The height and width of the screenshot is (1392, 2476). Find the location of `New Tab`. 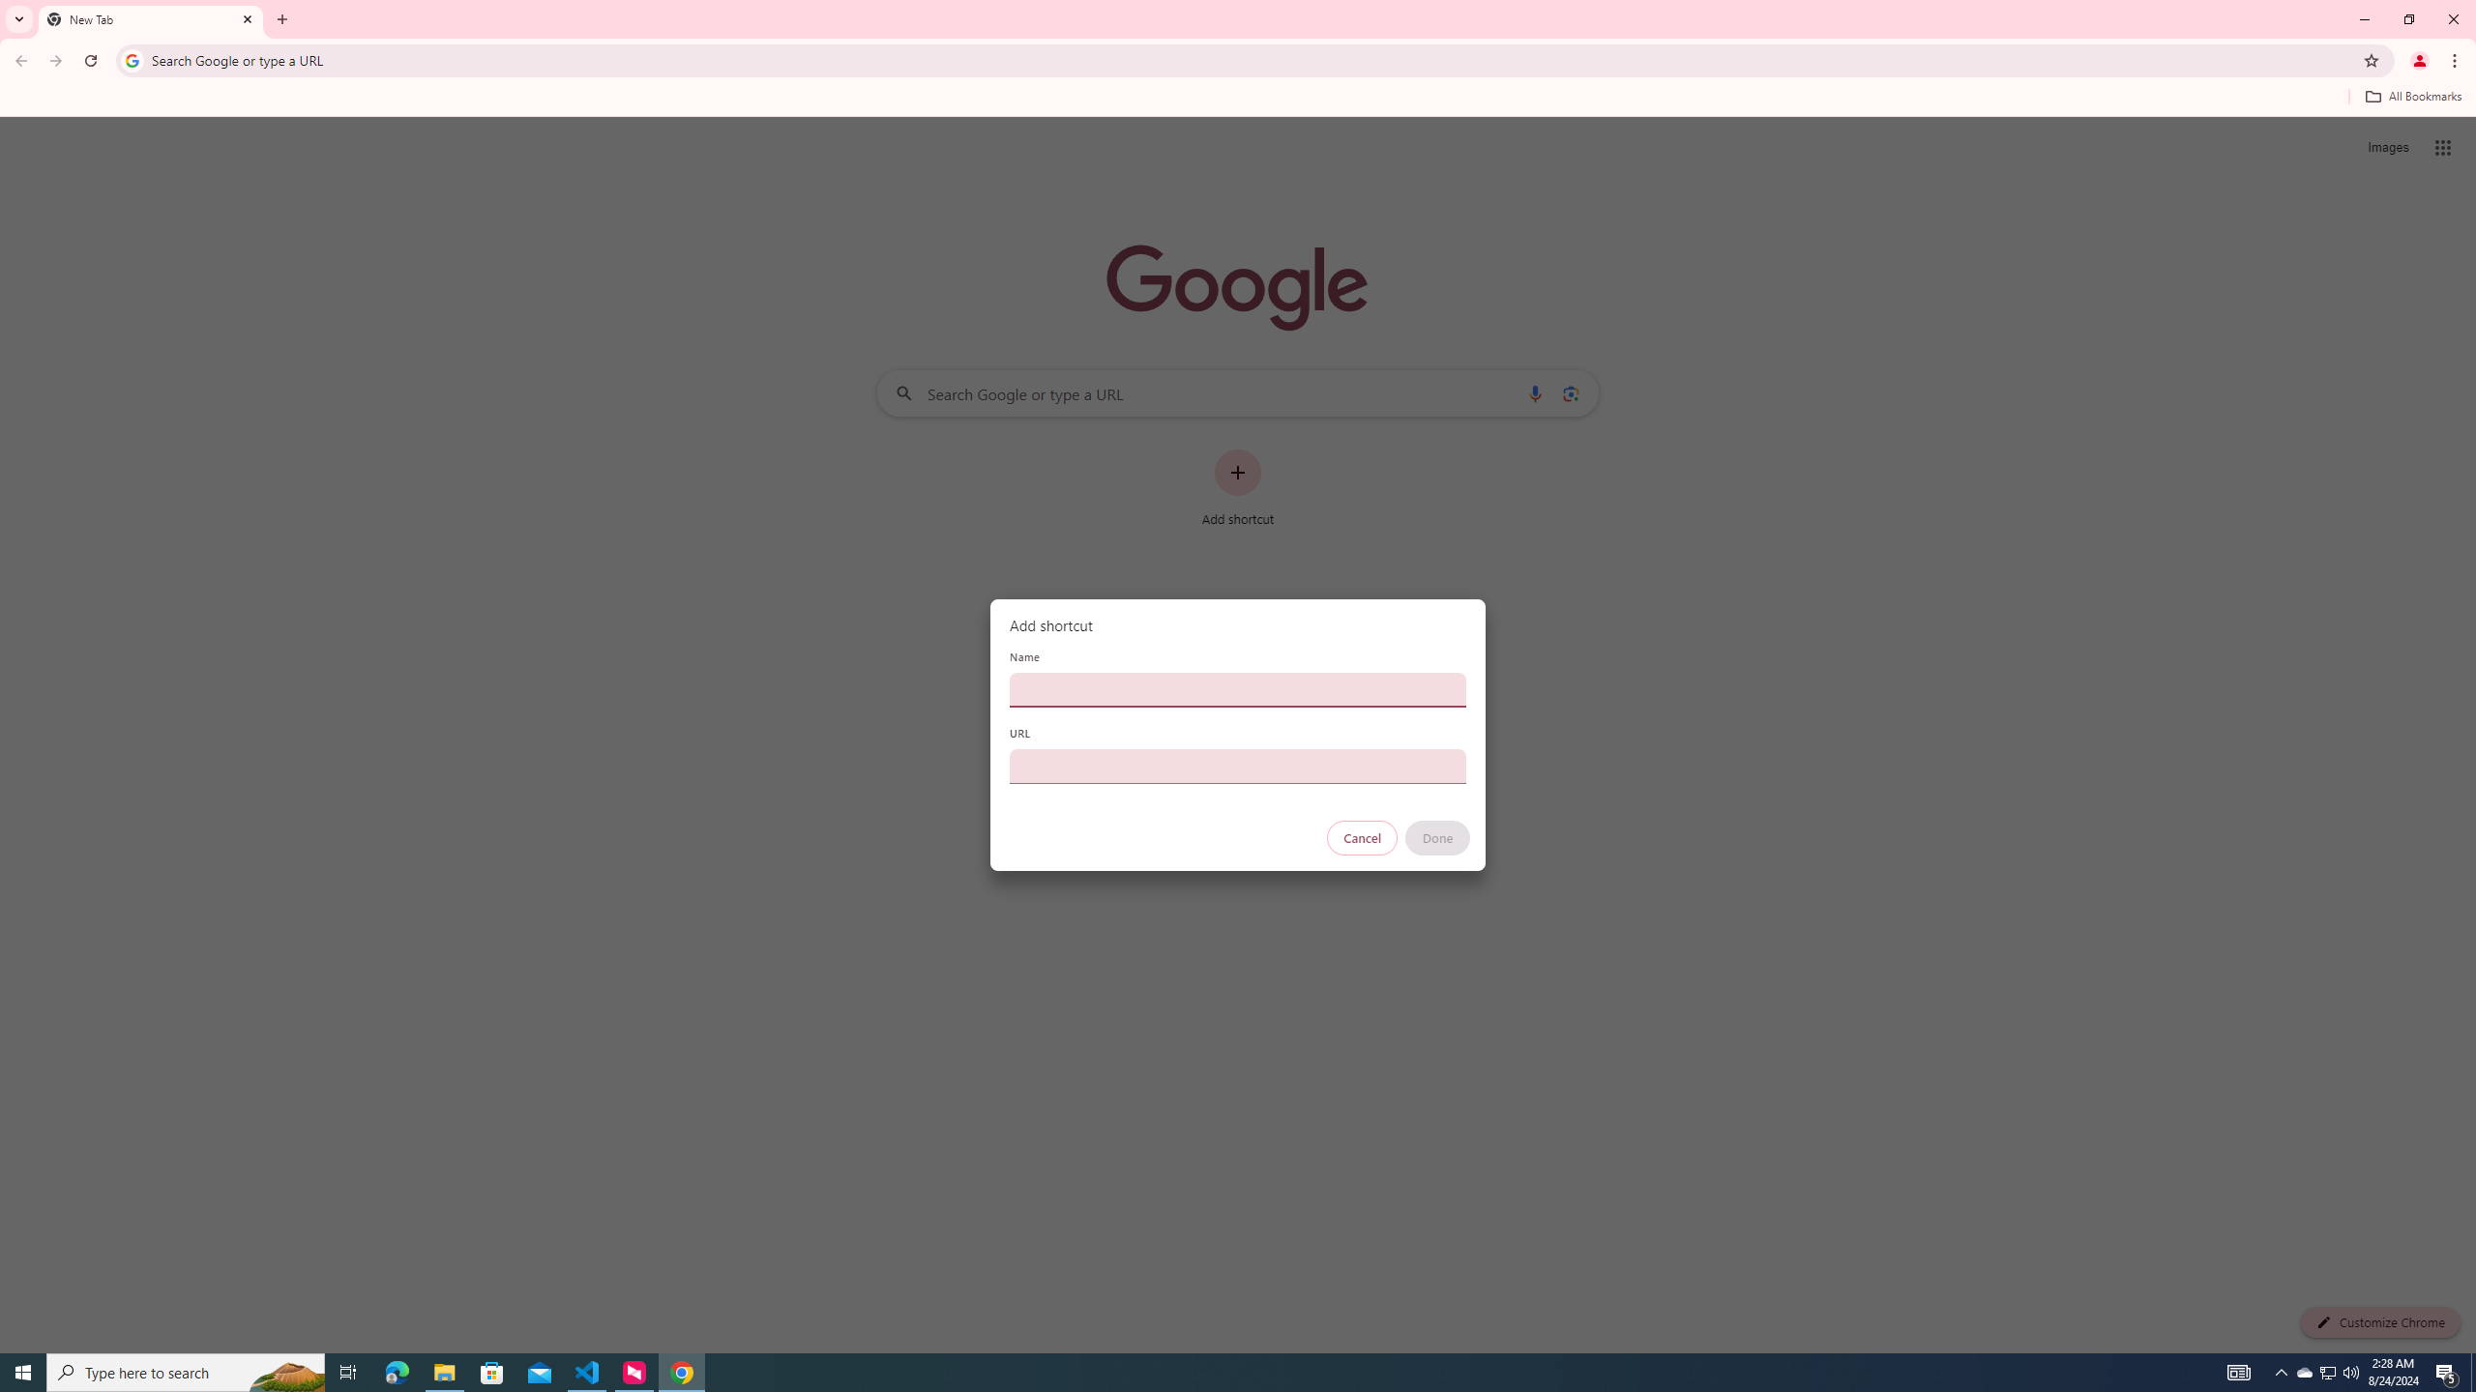

New Tab is located at coordinates (151, 19).